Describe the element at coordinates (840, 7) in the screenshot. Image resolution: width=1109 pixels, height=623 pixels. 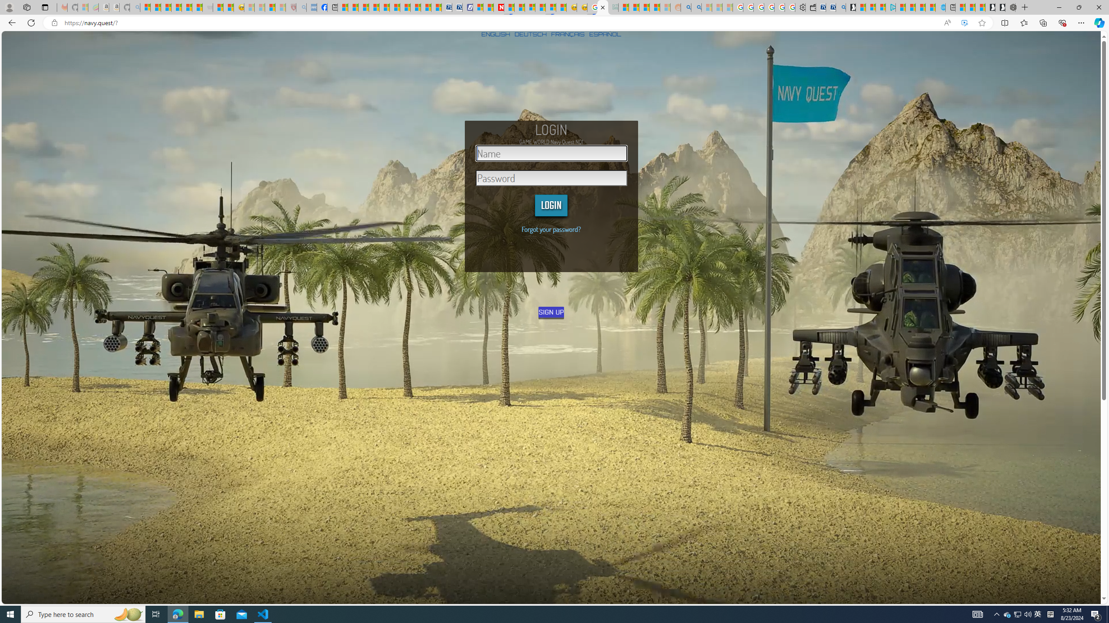
I see `Bing Real Estate - Home sales and rental listings` at that location.